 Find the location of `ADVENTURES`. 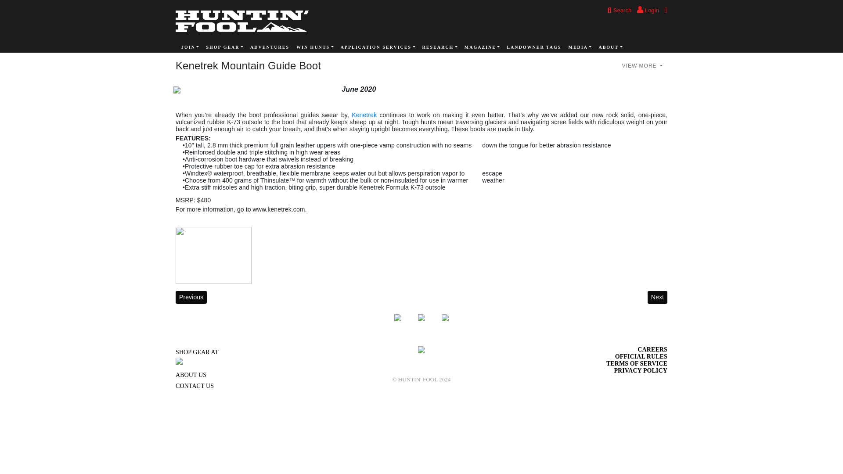

ADVENTURES is located at coordinates (270, 47).